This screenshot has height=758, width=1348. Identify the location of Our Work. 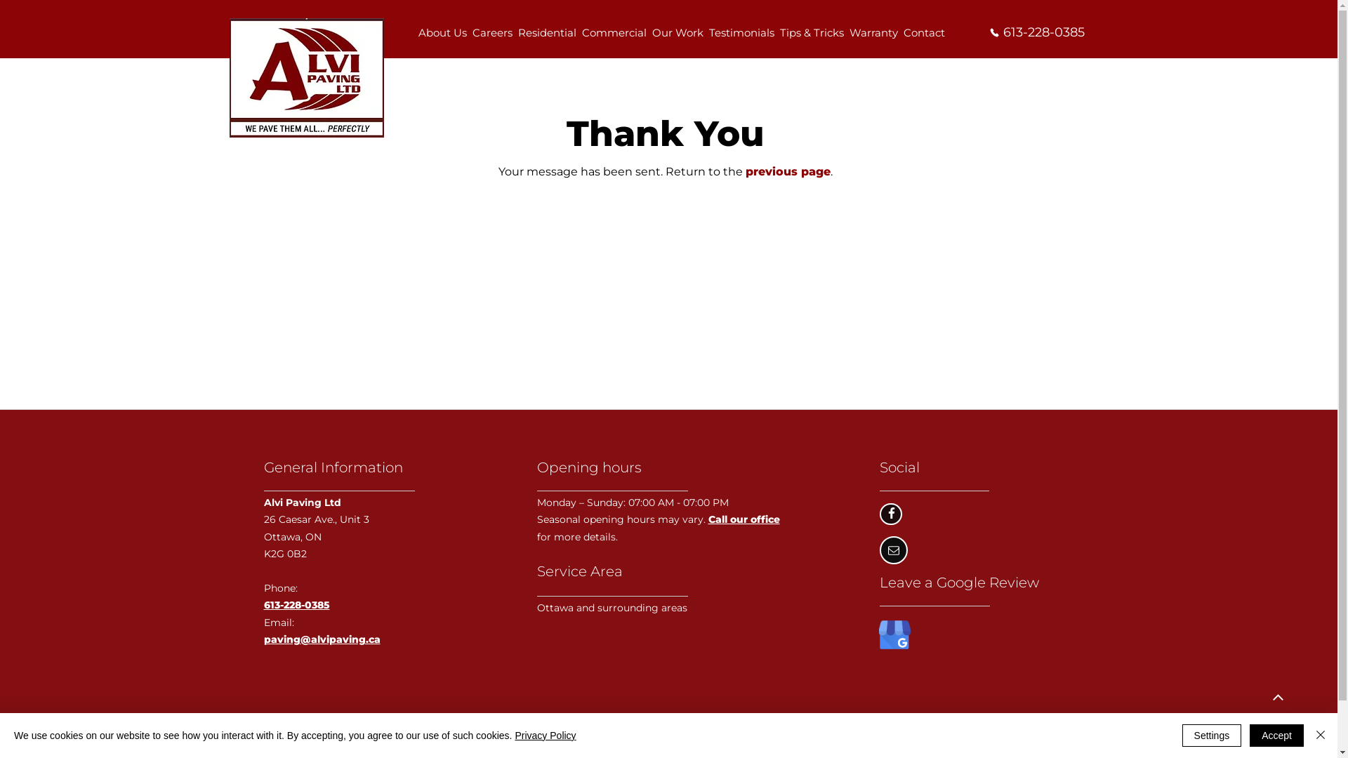
(678, 34).